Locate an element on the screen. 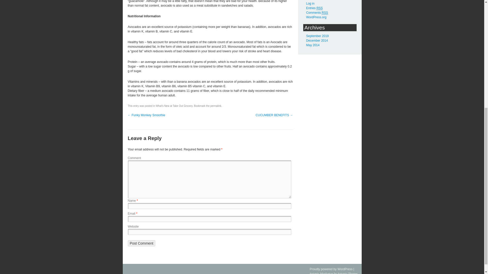  Log in is located at coordinates (310, 3).